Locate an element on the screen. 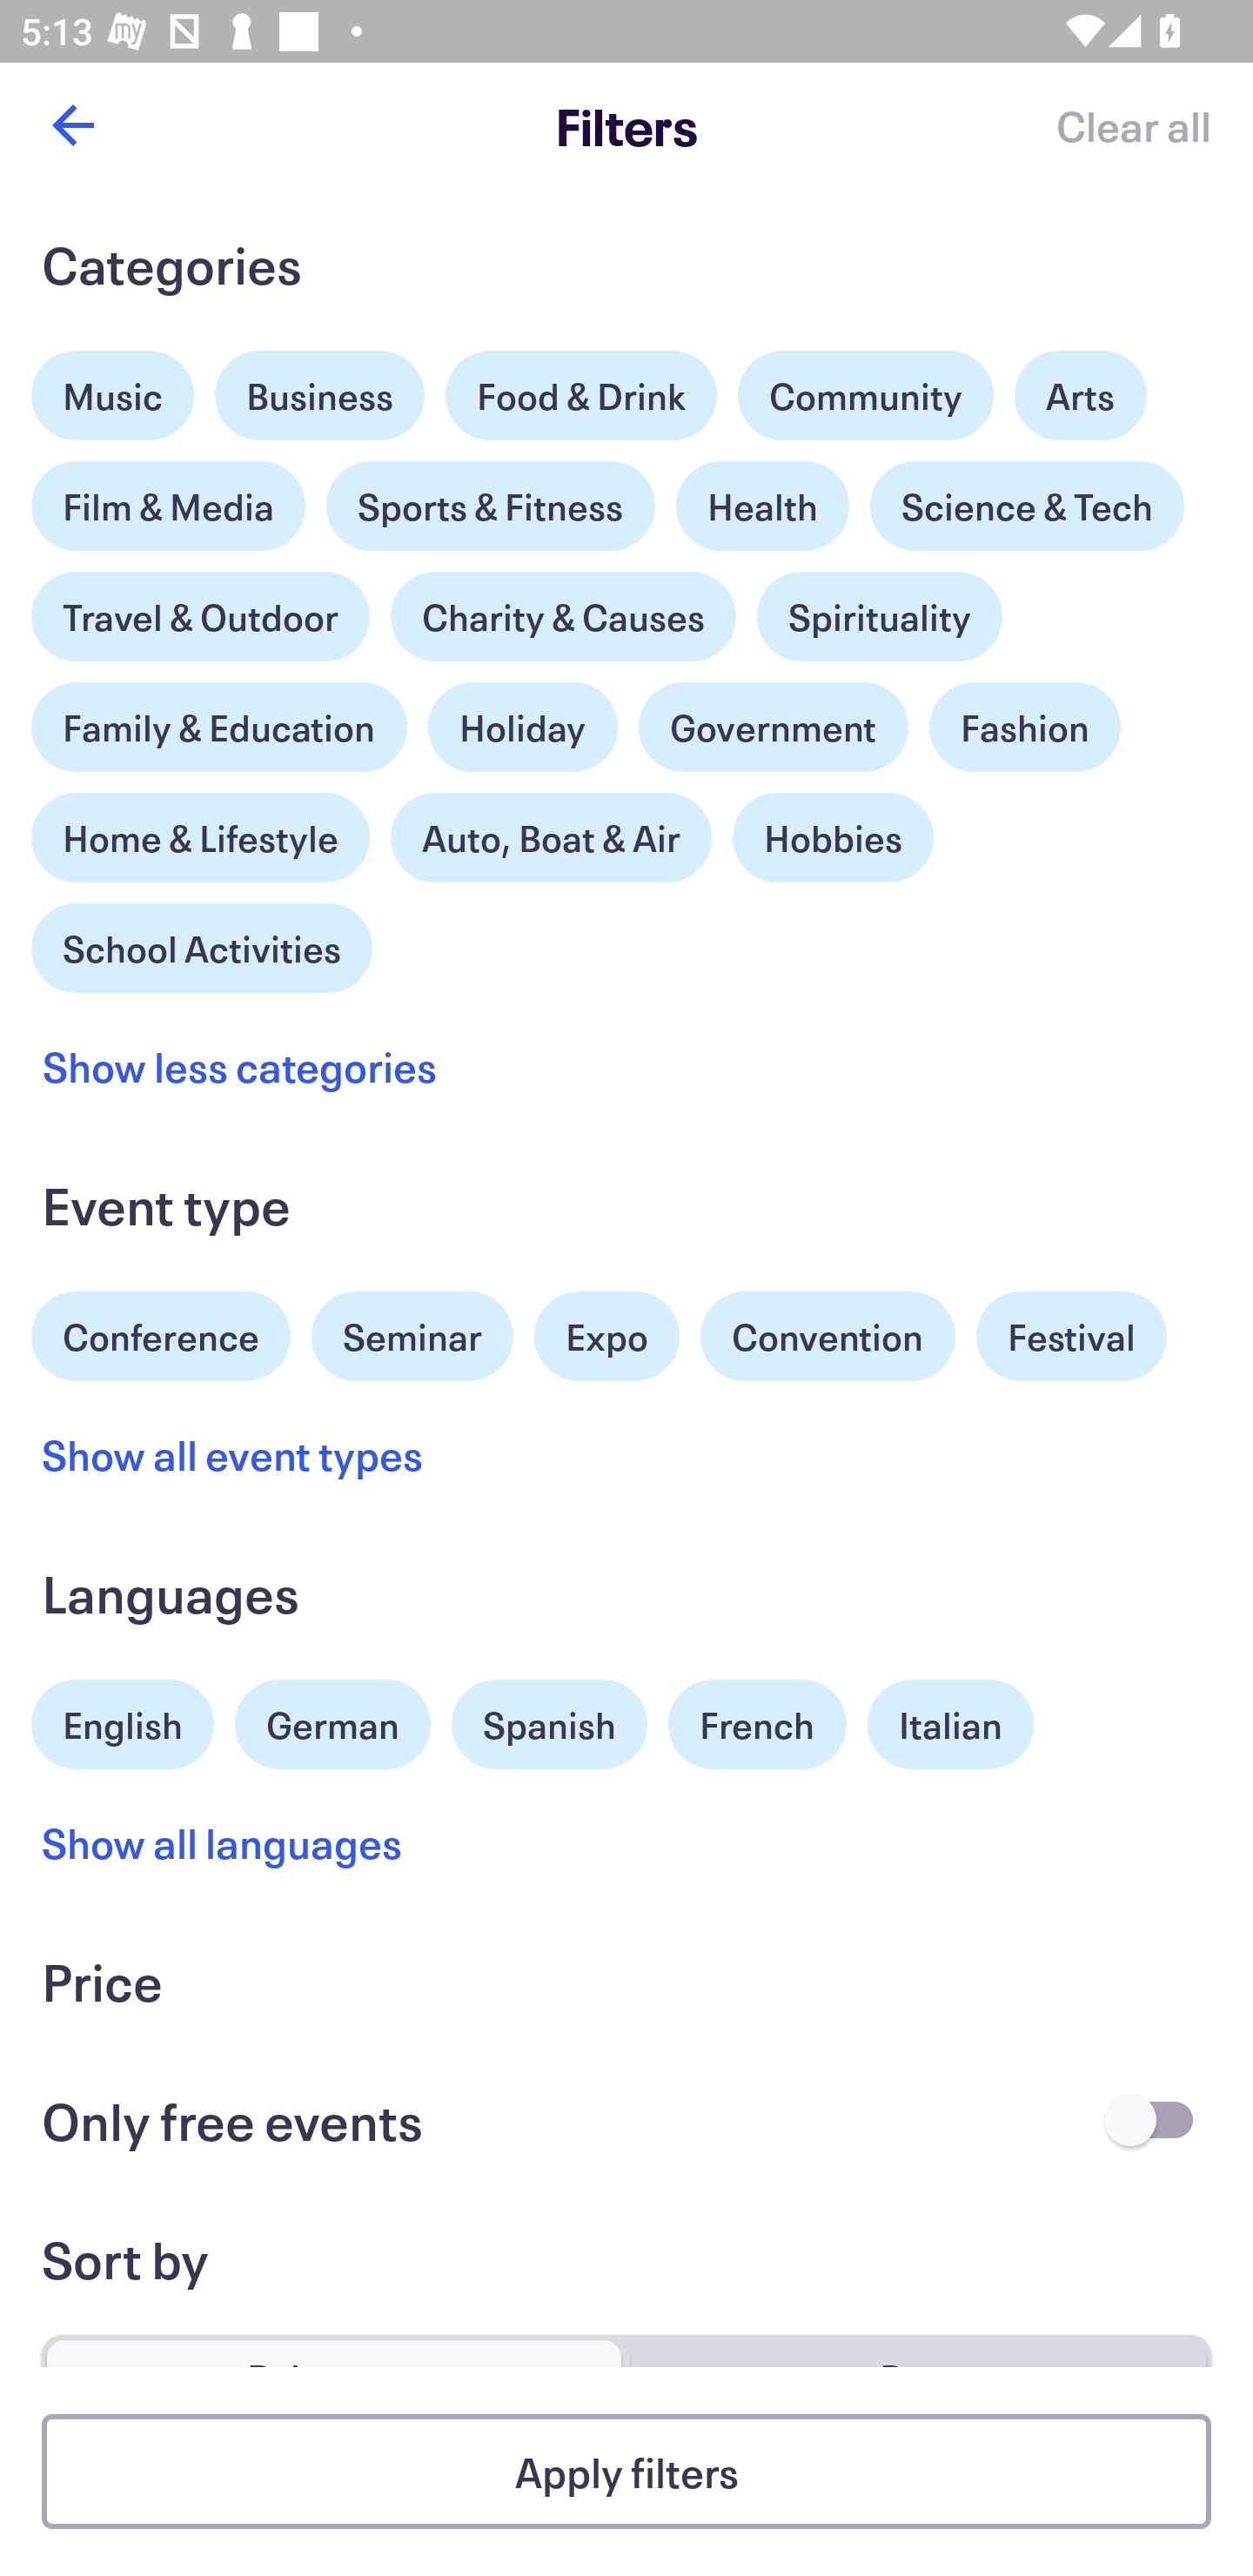 This screenshot has height=2576, width=1253. Charity & Causes is located at coordinates (564, 616).